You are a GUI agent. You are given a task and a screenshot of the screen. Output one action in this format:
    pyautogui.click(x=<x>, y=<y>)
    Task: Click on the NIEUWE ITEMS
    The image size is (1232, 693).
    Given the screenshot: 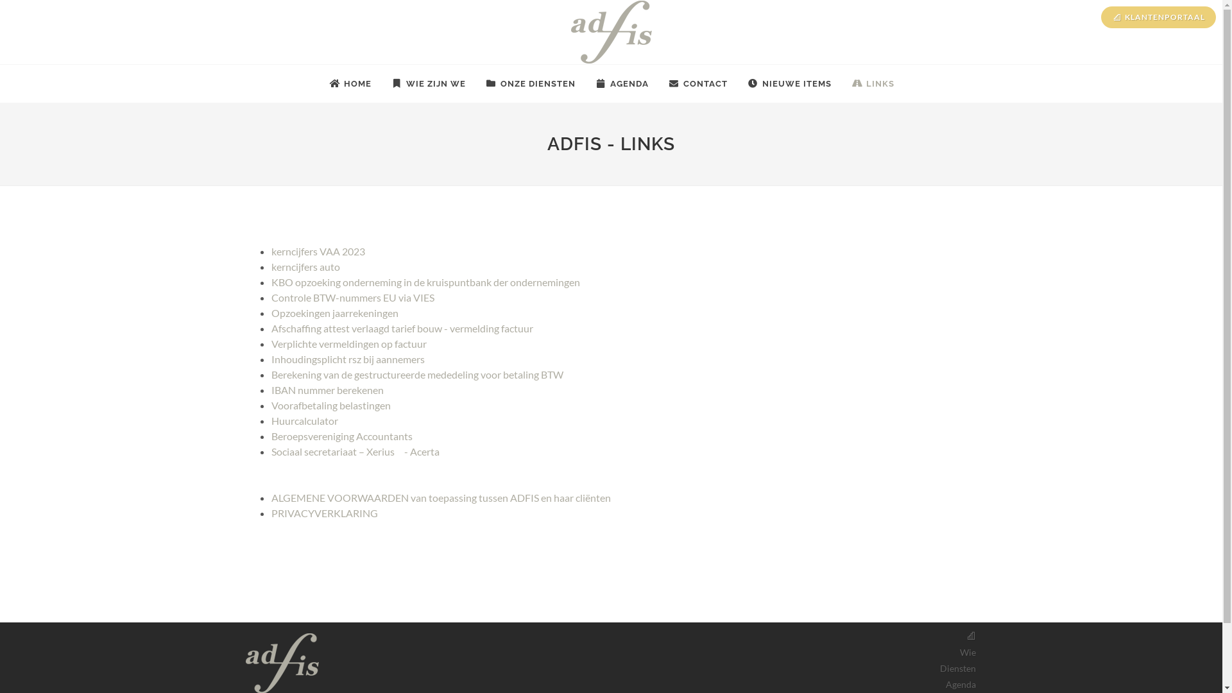 What is the action you would take?
    pyautogui.click(x=789, y=84)
    